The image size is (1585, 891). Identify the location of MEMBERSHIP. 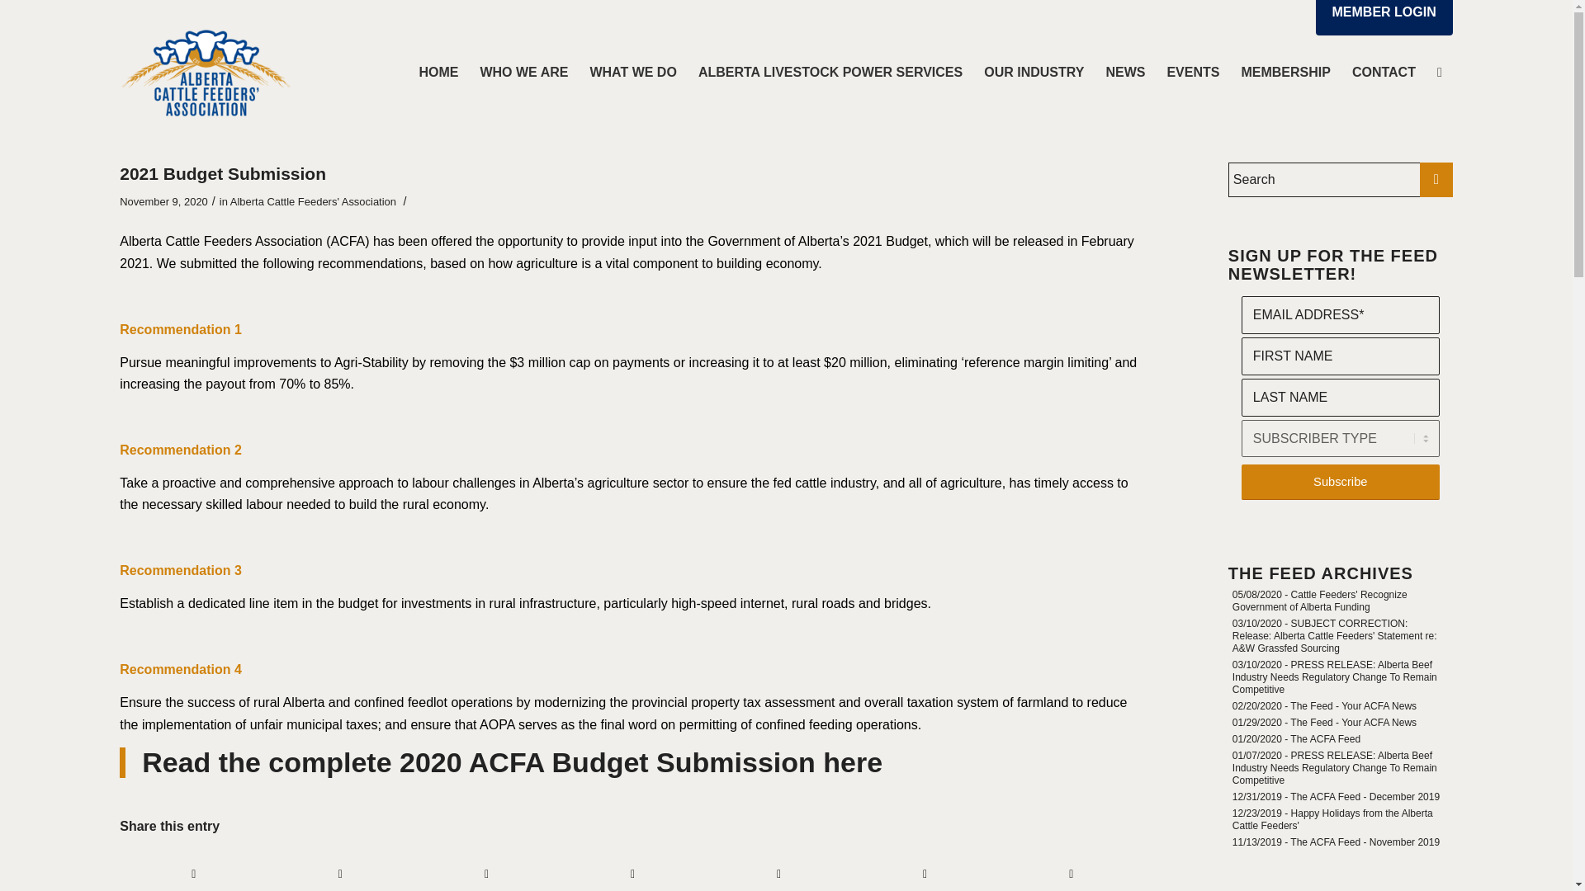
(1285, 73).